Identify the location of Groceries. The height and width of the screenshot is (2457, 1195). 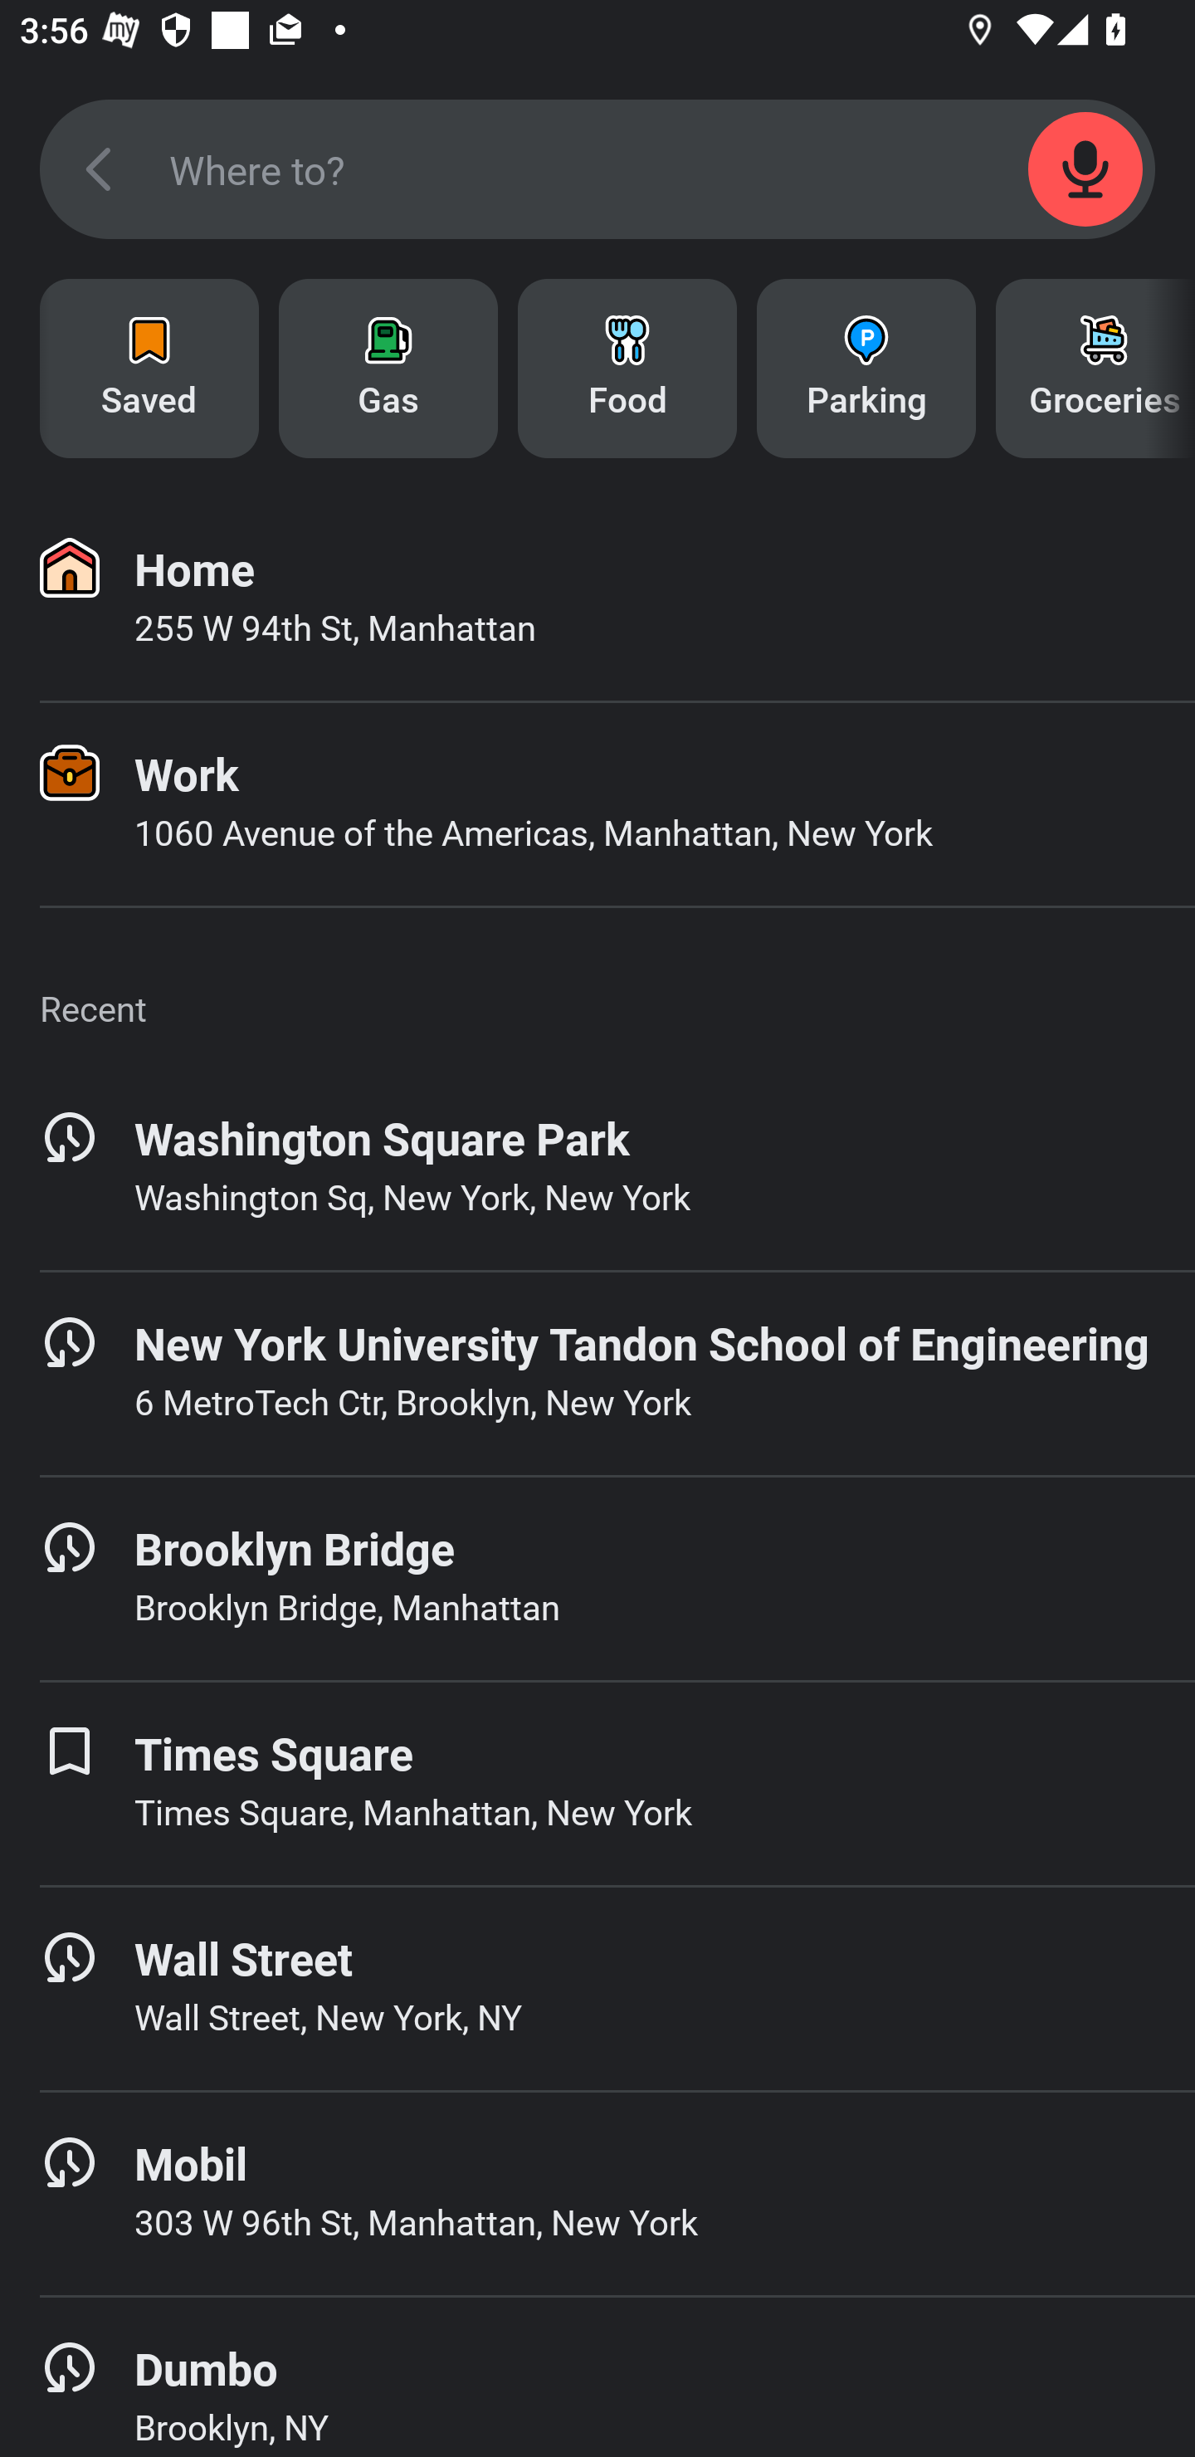
(1095, 369).